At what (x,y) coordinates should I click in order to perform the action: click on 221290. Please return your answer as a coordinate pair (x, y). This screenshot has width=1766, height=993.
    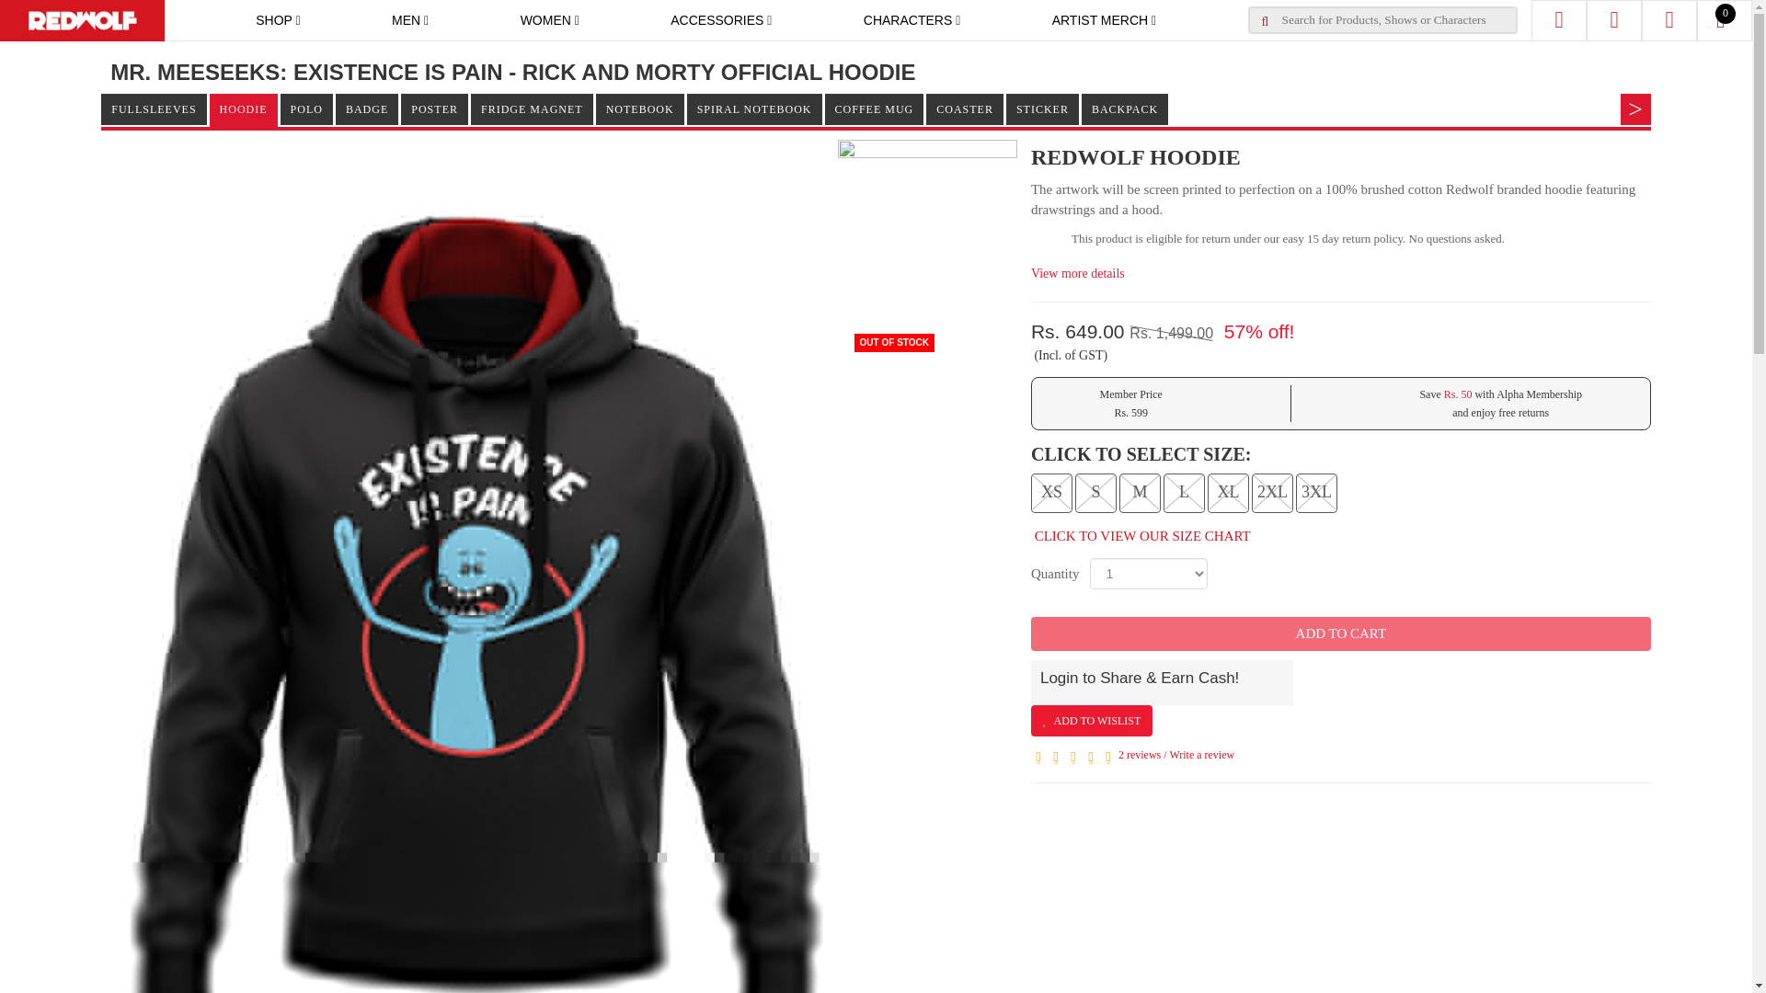
    Looking at the image, I should click on (1190, 491).